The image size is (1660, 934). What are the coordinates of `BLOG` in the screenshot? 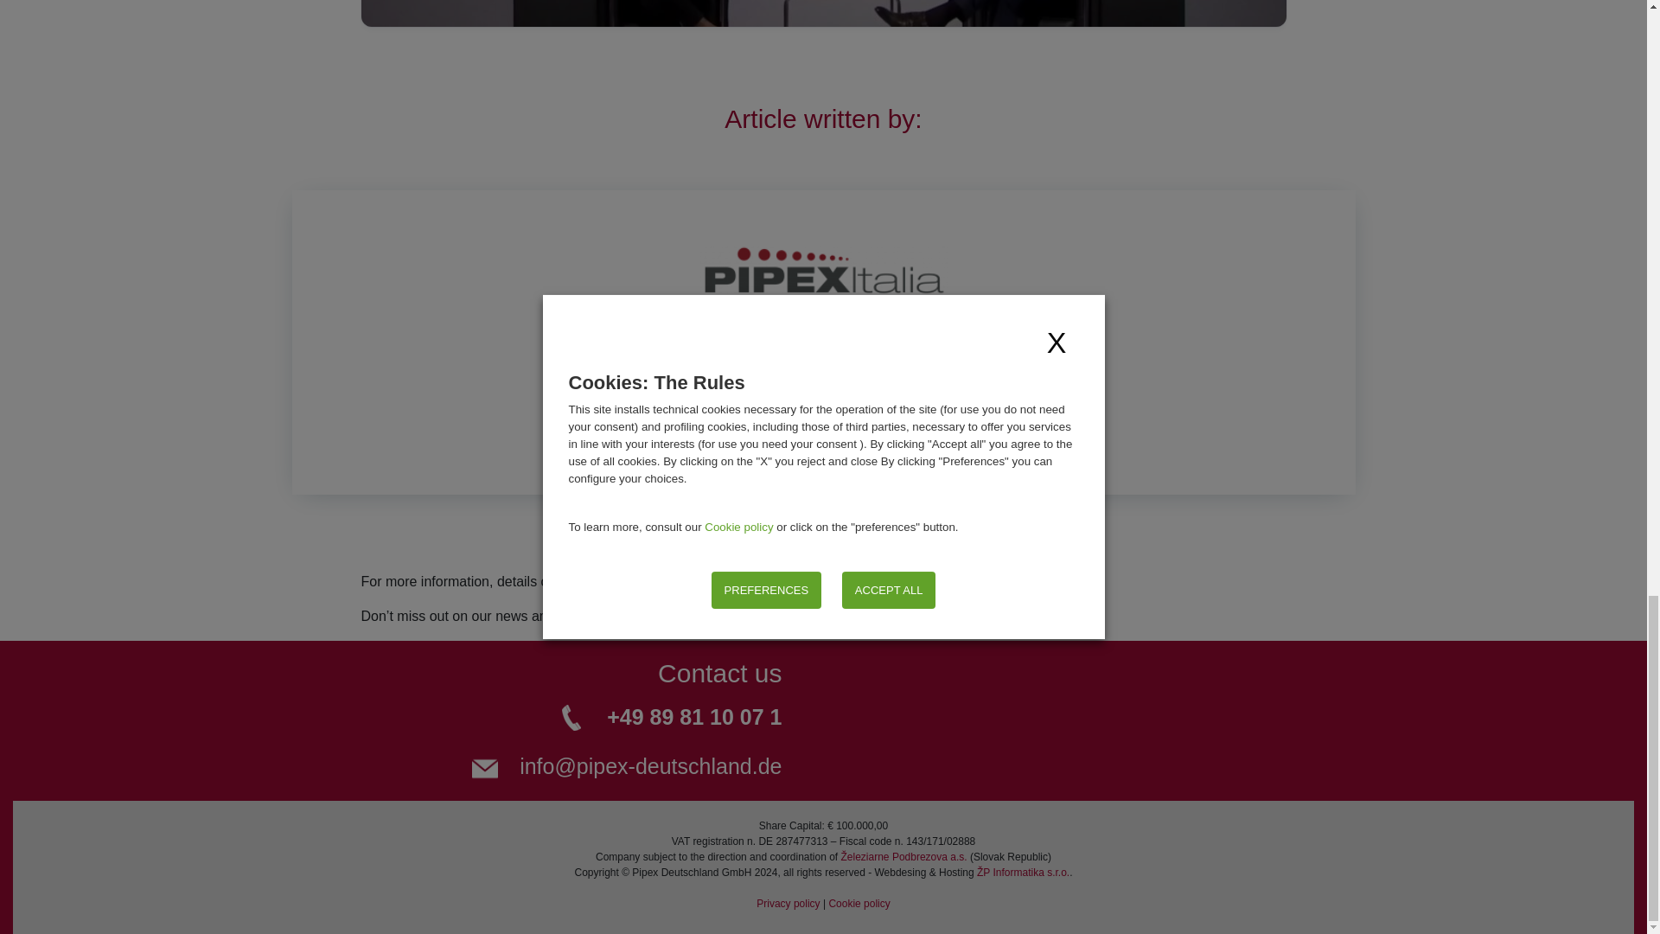 It's located at (698, 616).